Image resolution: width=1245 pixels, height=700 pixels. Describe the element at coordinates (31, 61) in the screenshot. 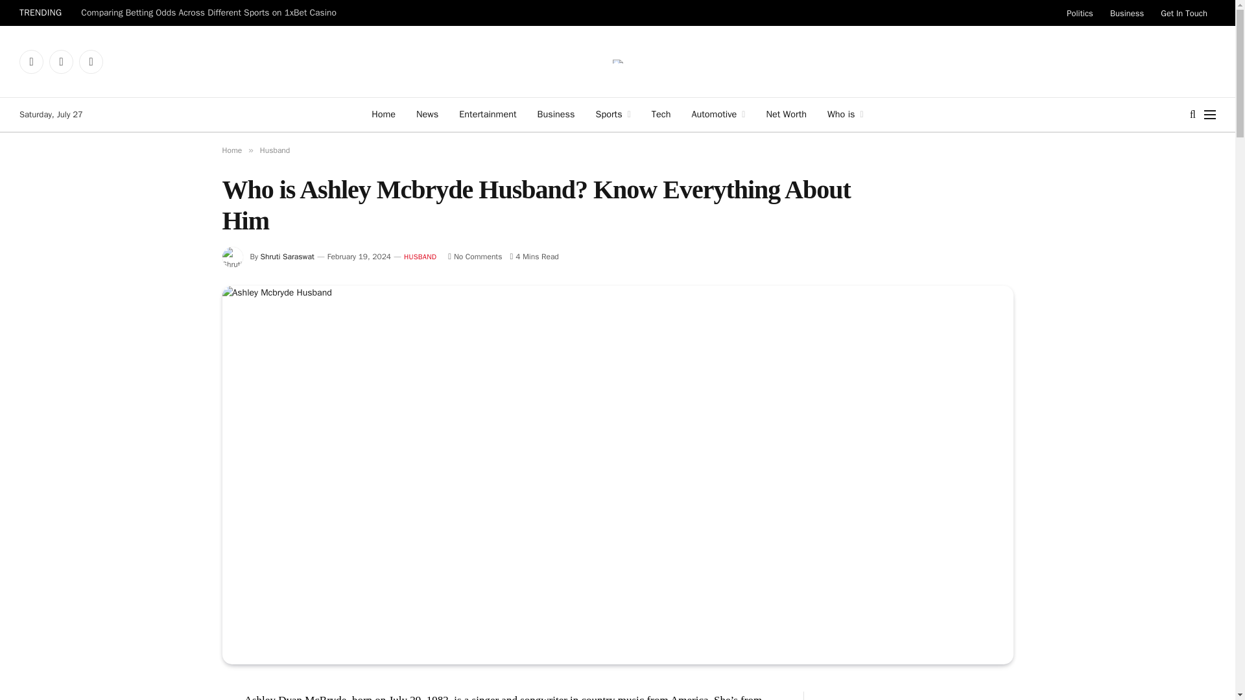

I see `Facebook` at that location.